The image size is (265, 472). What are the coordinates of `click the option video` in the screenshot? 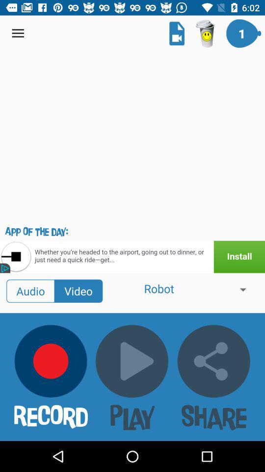 It's located at (79, 291).